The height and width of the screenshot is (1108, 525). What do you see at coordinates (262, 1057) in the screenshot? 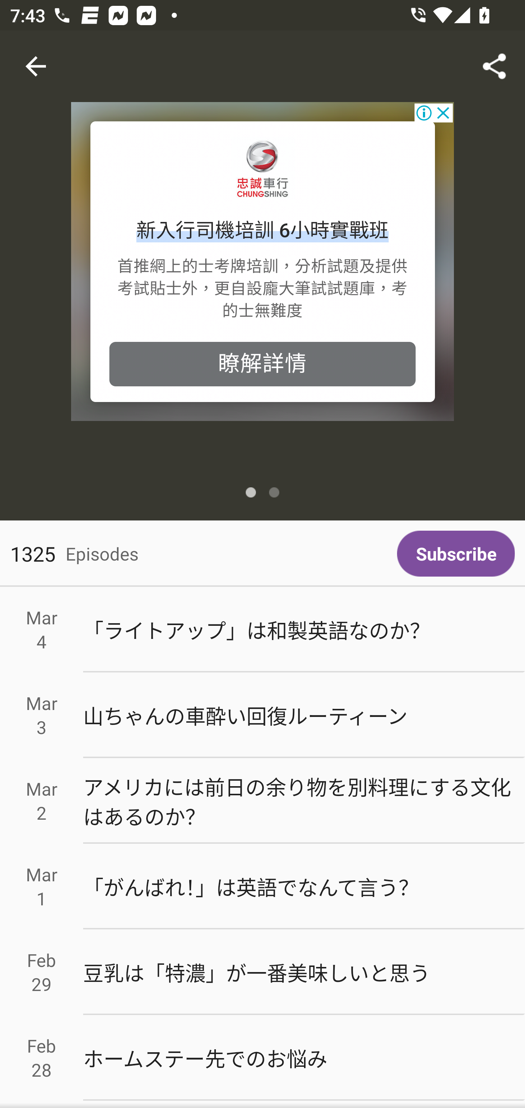
I see `Feb 28 ホームステー先でのお悩み` at bounding box center [262, 1057].